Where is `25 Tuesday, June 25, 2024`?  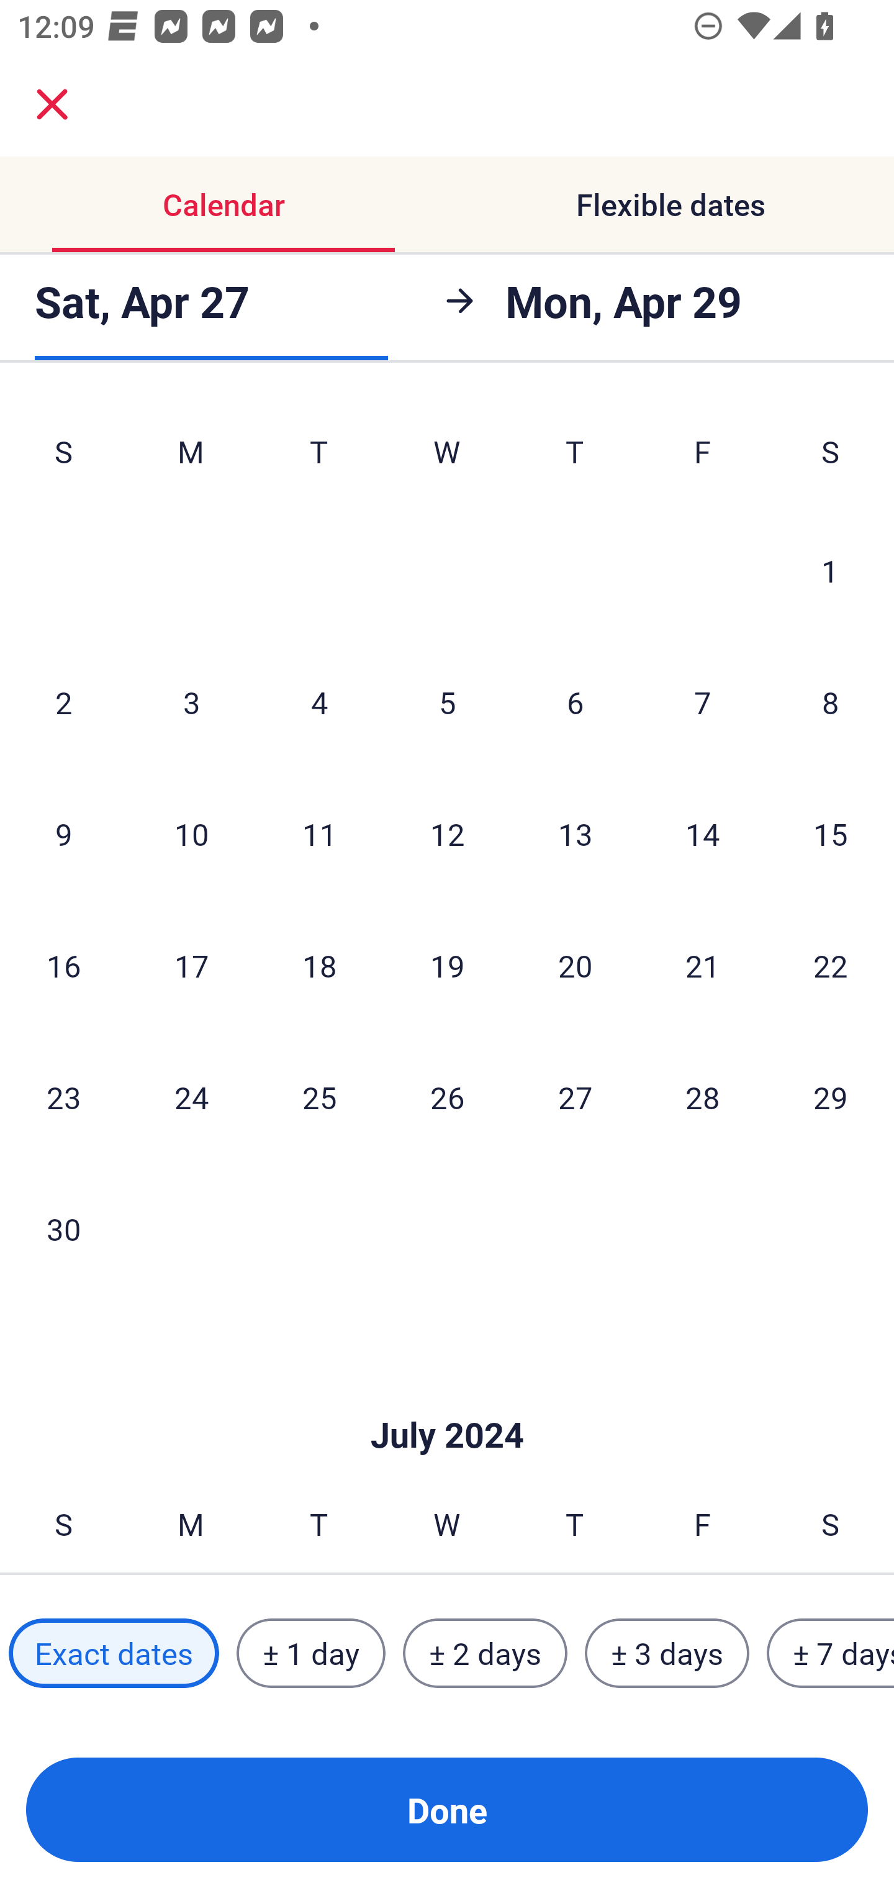
25 Tuesday, June 25, 2024 is located at coordinates (319, 1097).